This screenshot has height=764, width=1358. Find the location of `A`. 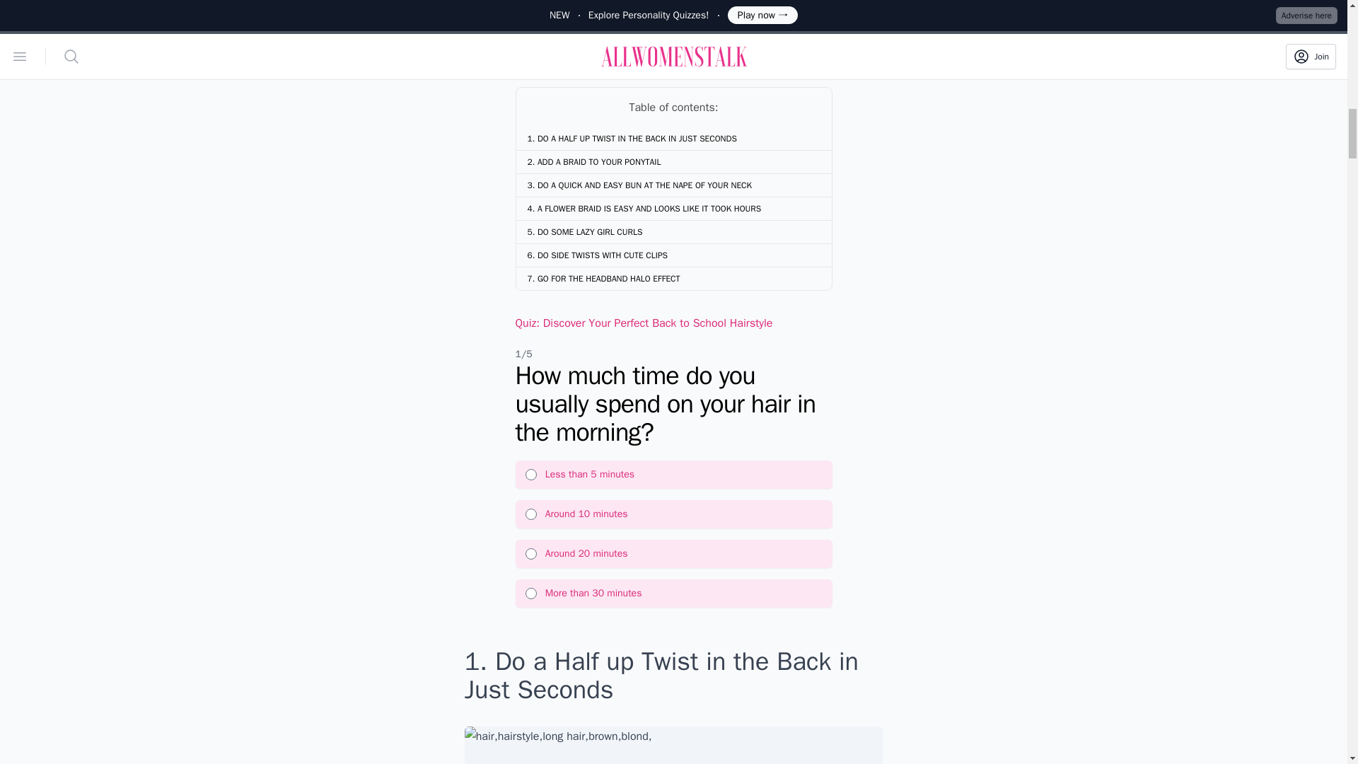

A is located at coordinates (530, 475).